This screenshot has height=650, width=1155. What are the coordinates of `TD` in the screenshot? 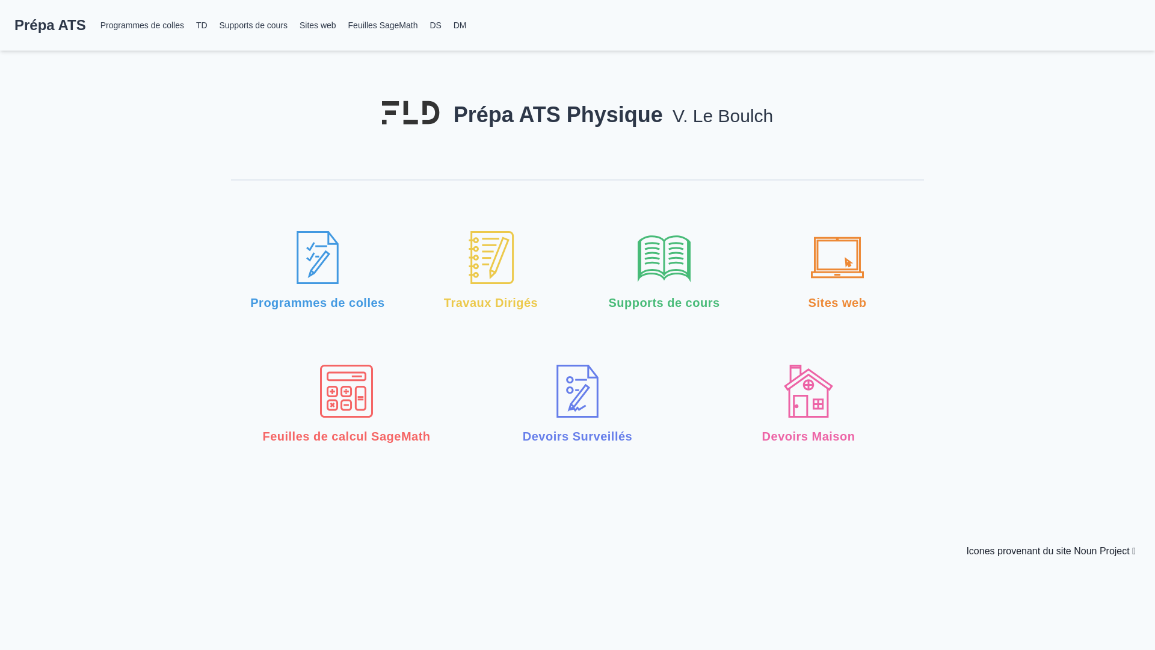 It's located at (202, 25).